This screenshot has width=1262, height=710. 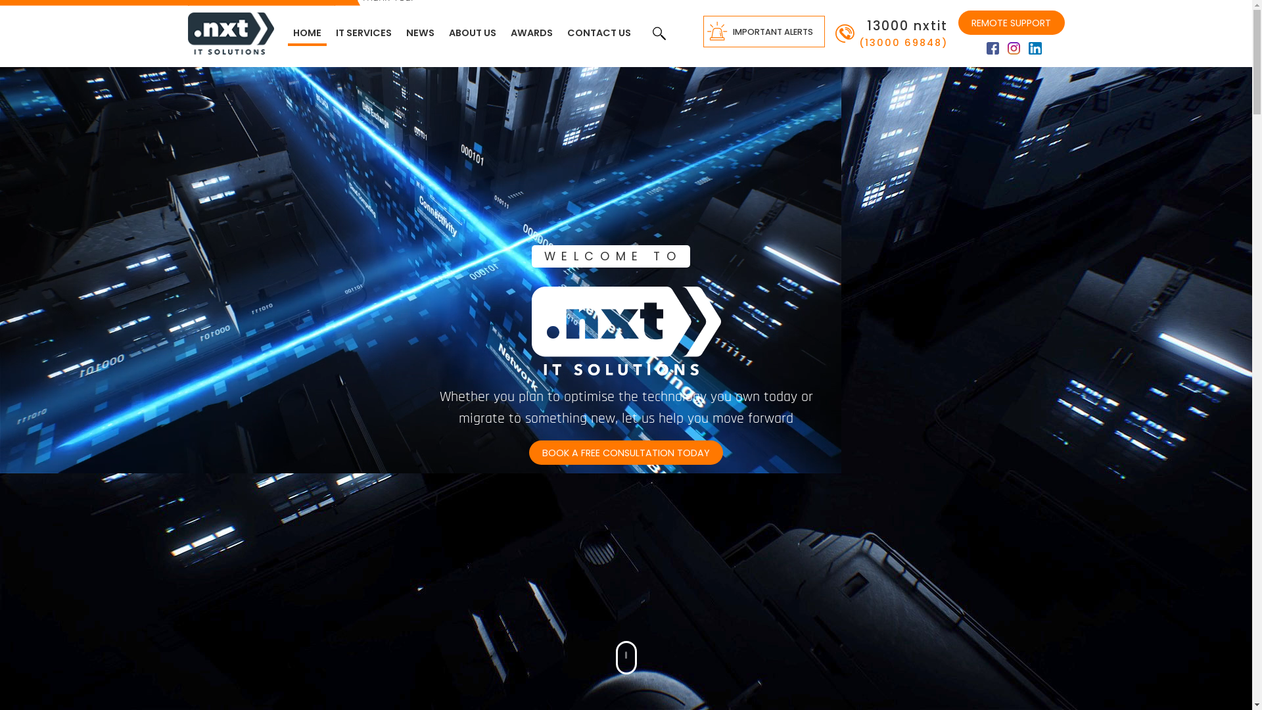 I want to click on REMOTE SUPPORT, so click(x=1011, y=22).